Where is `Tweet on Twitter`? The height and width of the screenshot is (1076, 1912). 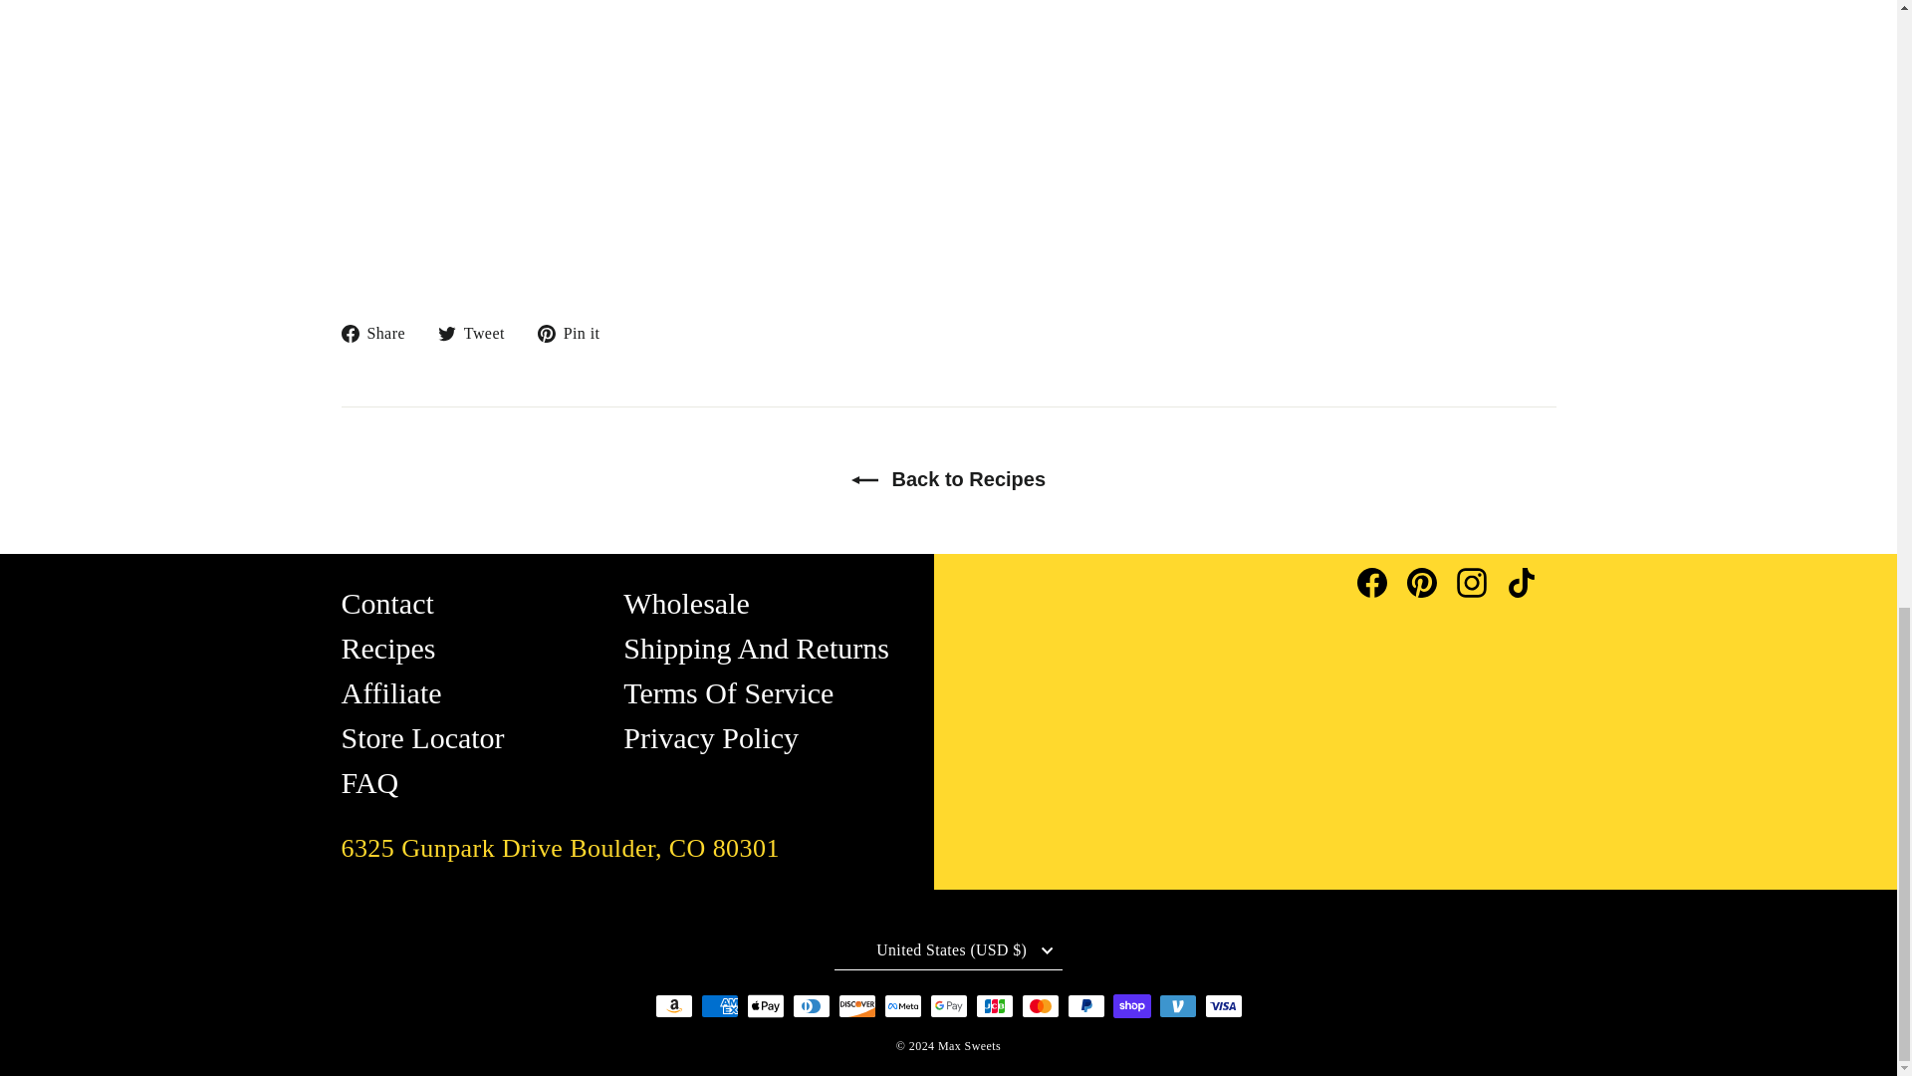
Tweet on Twitter is located at coordinates (478, 333).